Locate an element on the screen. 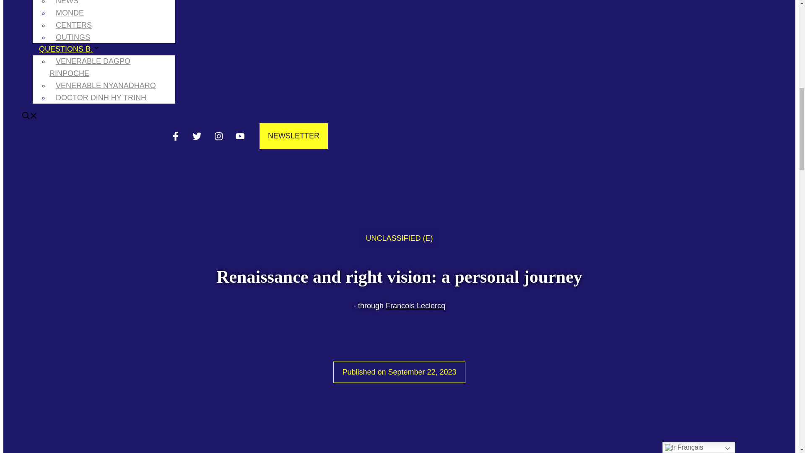  CENTERS is located at coordinates (74, 25).